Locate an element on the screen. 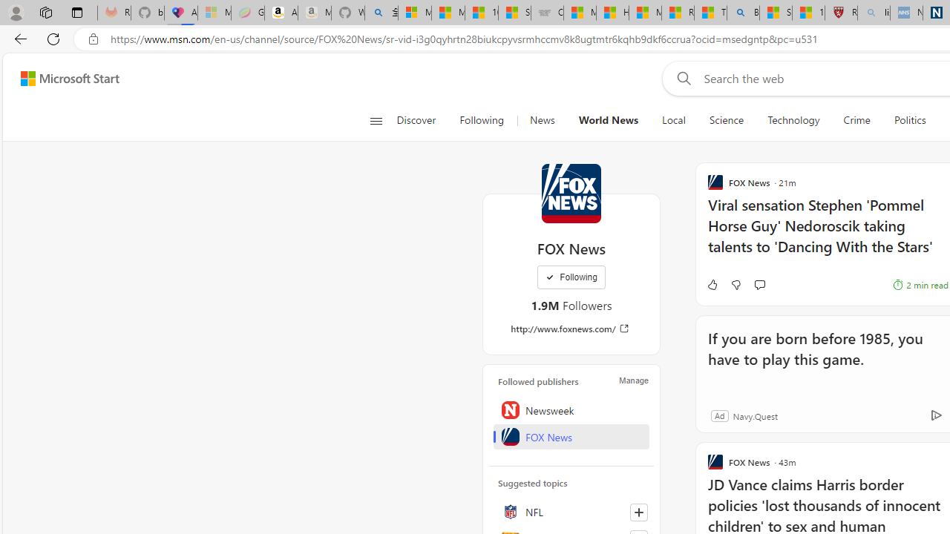  12 Popular Science Lies that Must be Corrected is located at coordinates (808, 13).